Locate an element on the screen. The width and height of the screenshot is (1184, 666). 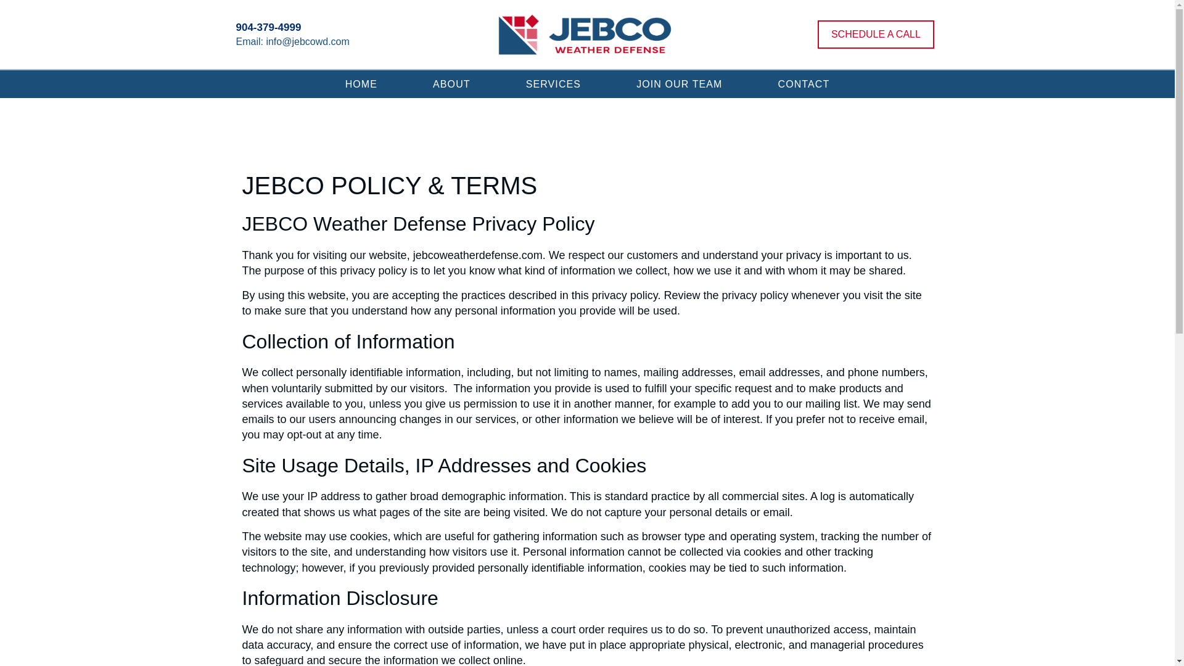
HOME is located at coordinates (361, 84).